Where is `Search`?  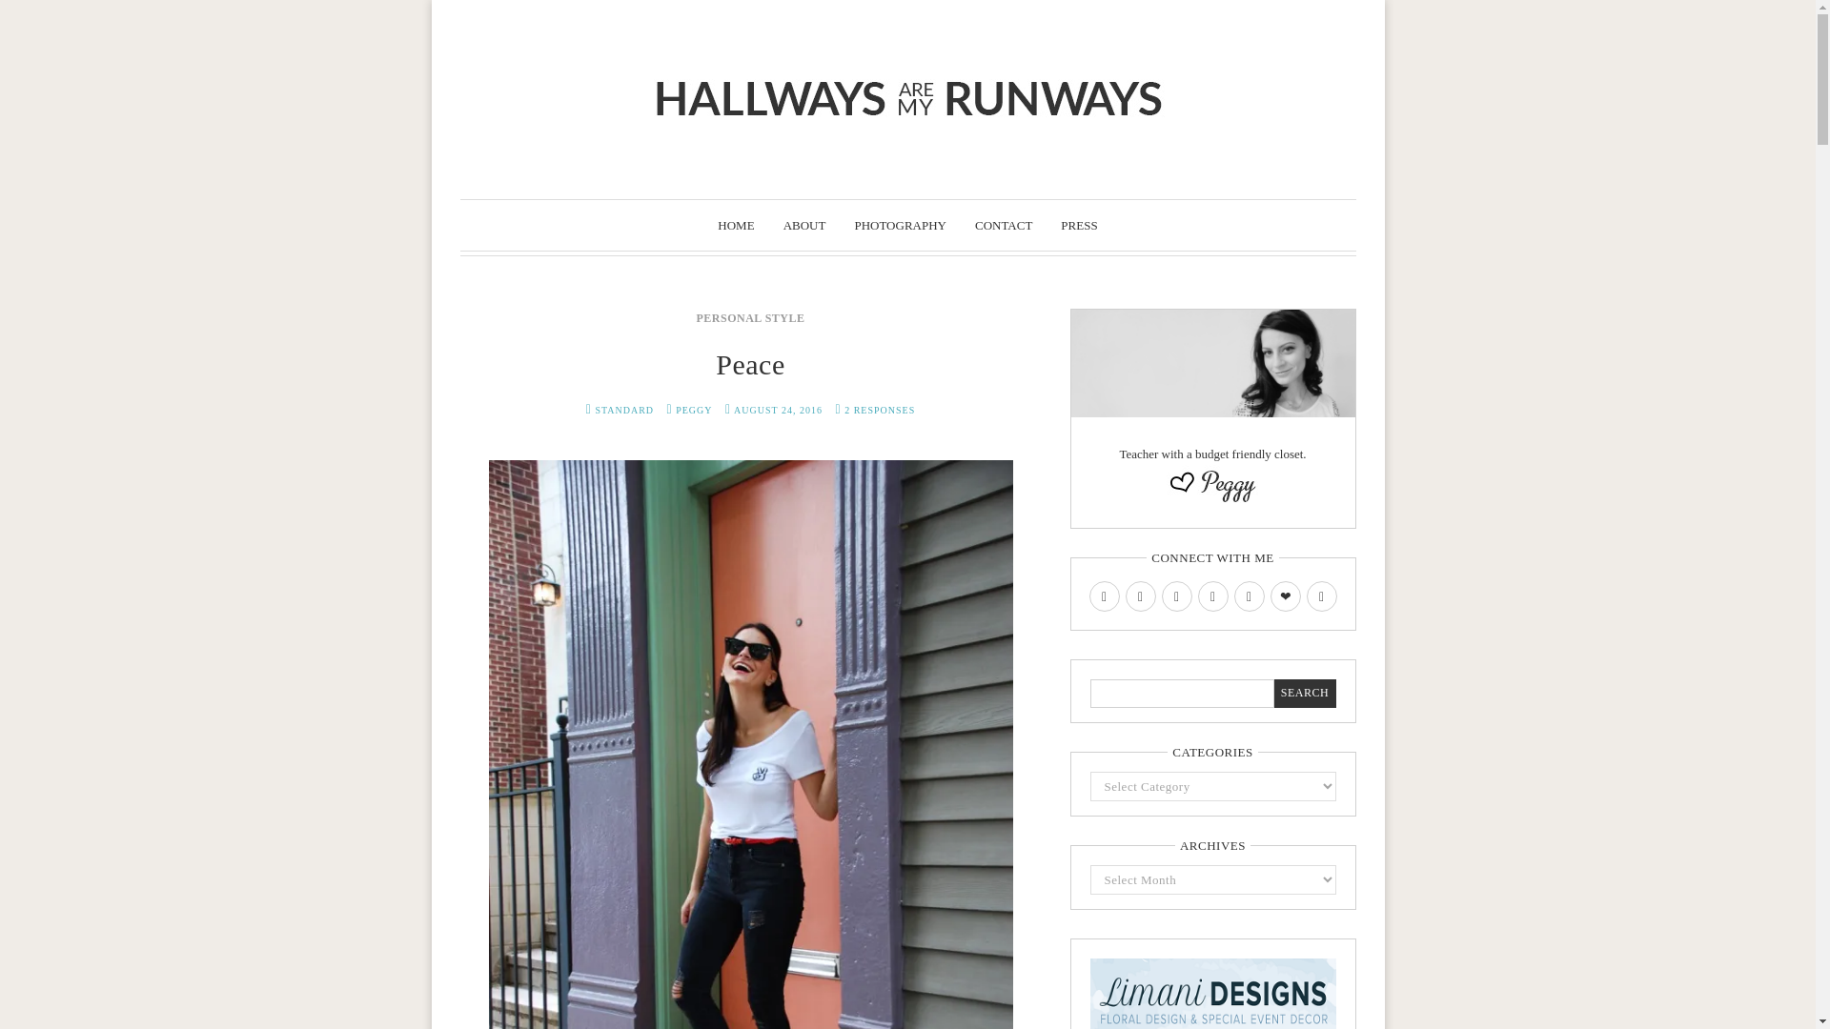
Search is located at coordinates (1304, 694).